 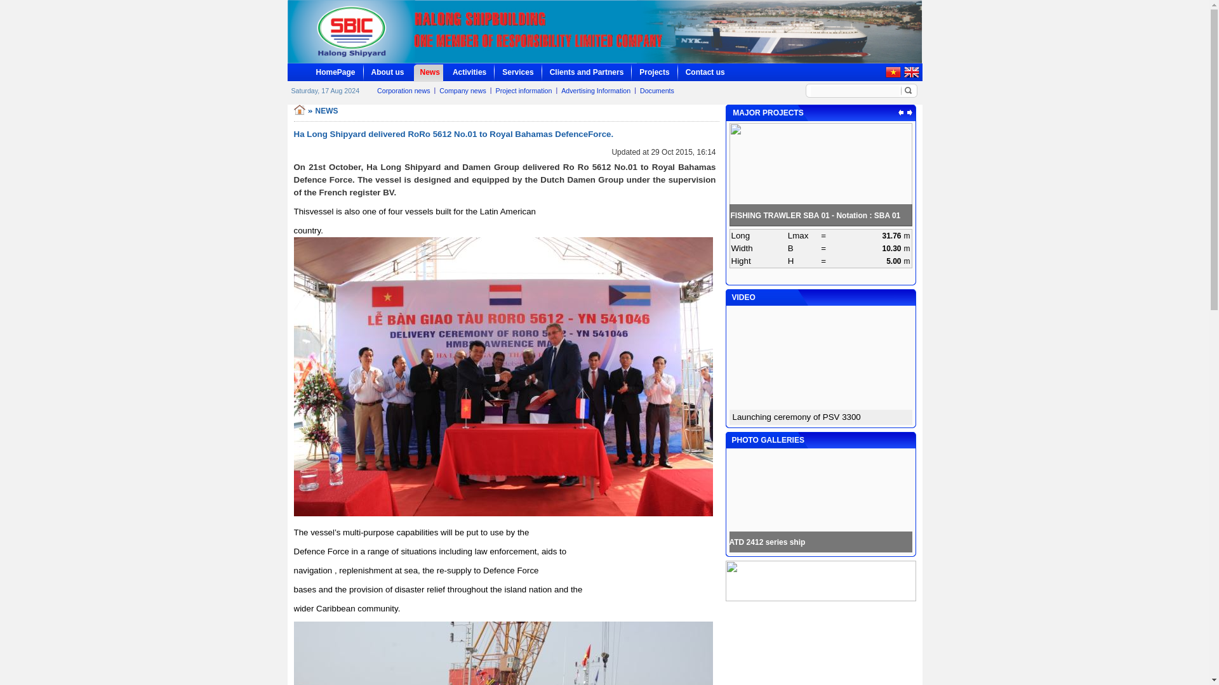 What do you see at coordinates (469, 72) in the screenshot?
I see `Activities` at bounding box center [469, 72].